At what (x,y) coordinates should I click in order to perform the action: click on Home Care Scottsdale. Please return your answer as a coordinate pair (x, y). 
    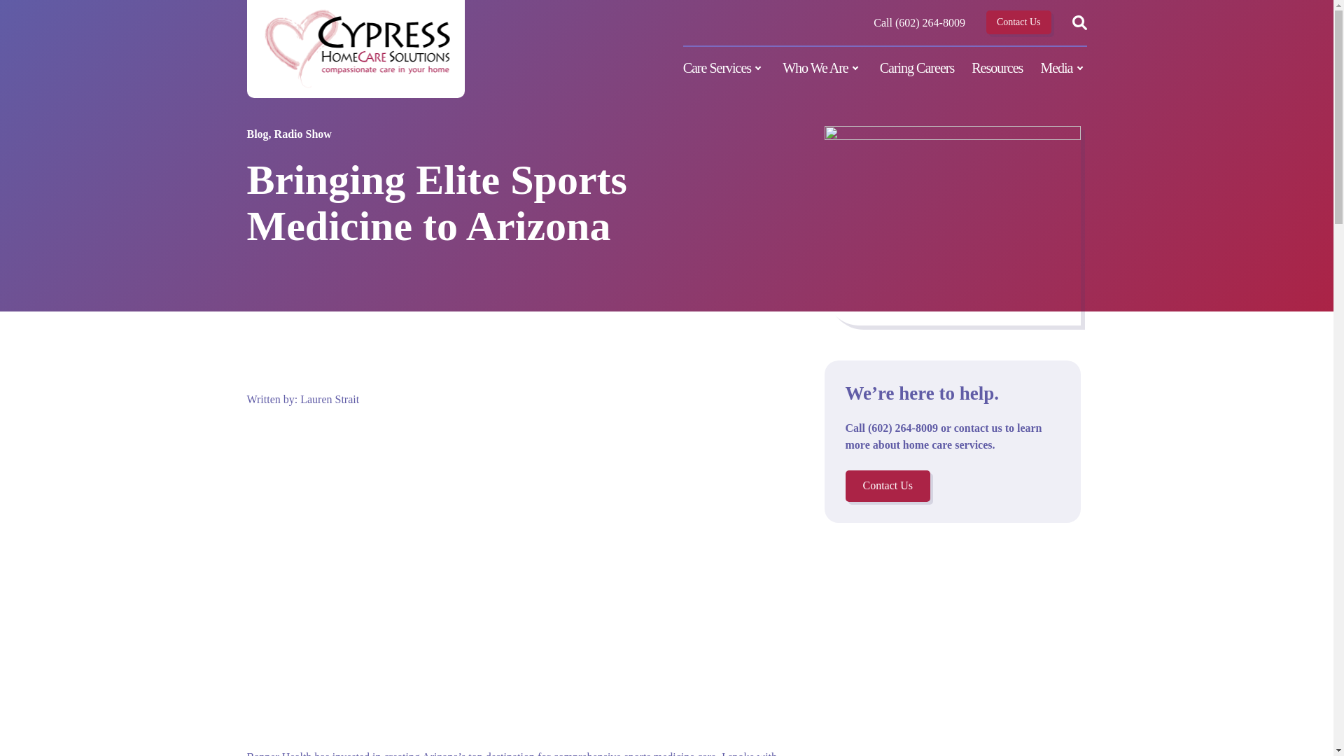
    Looking at the image, I should click on (356, 49).